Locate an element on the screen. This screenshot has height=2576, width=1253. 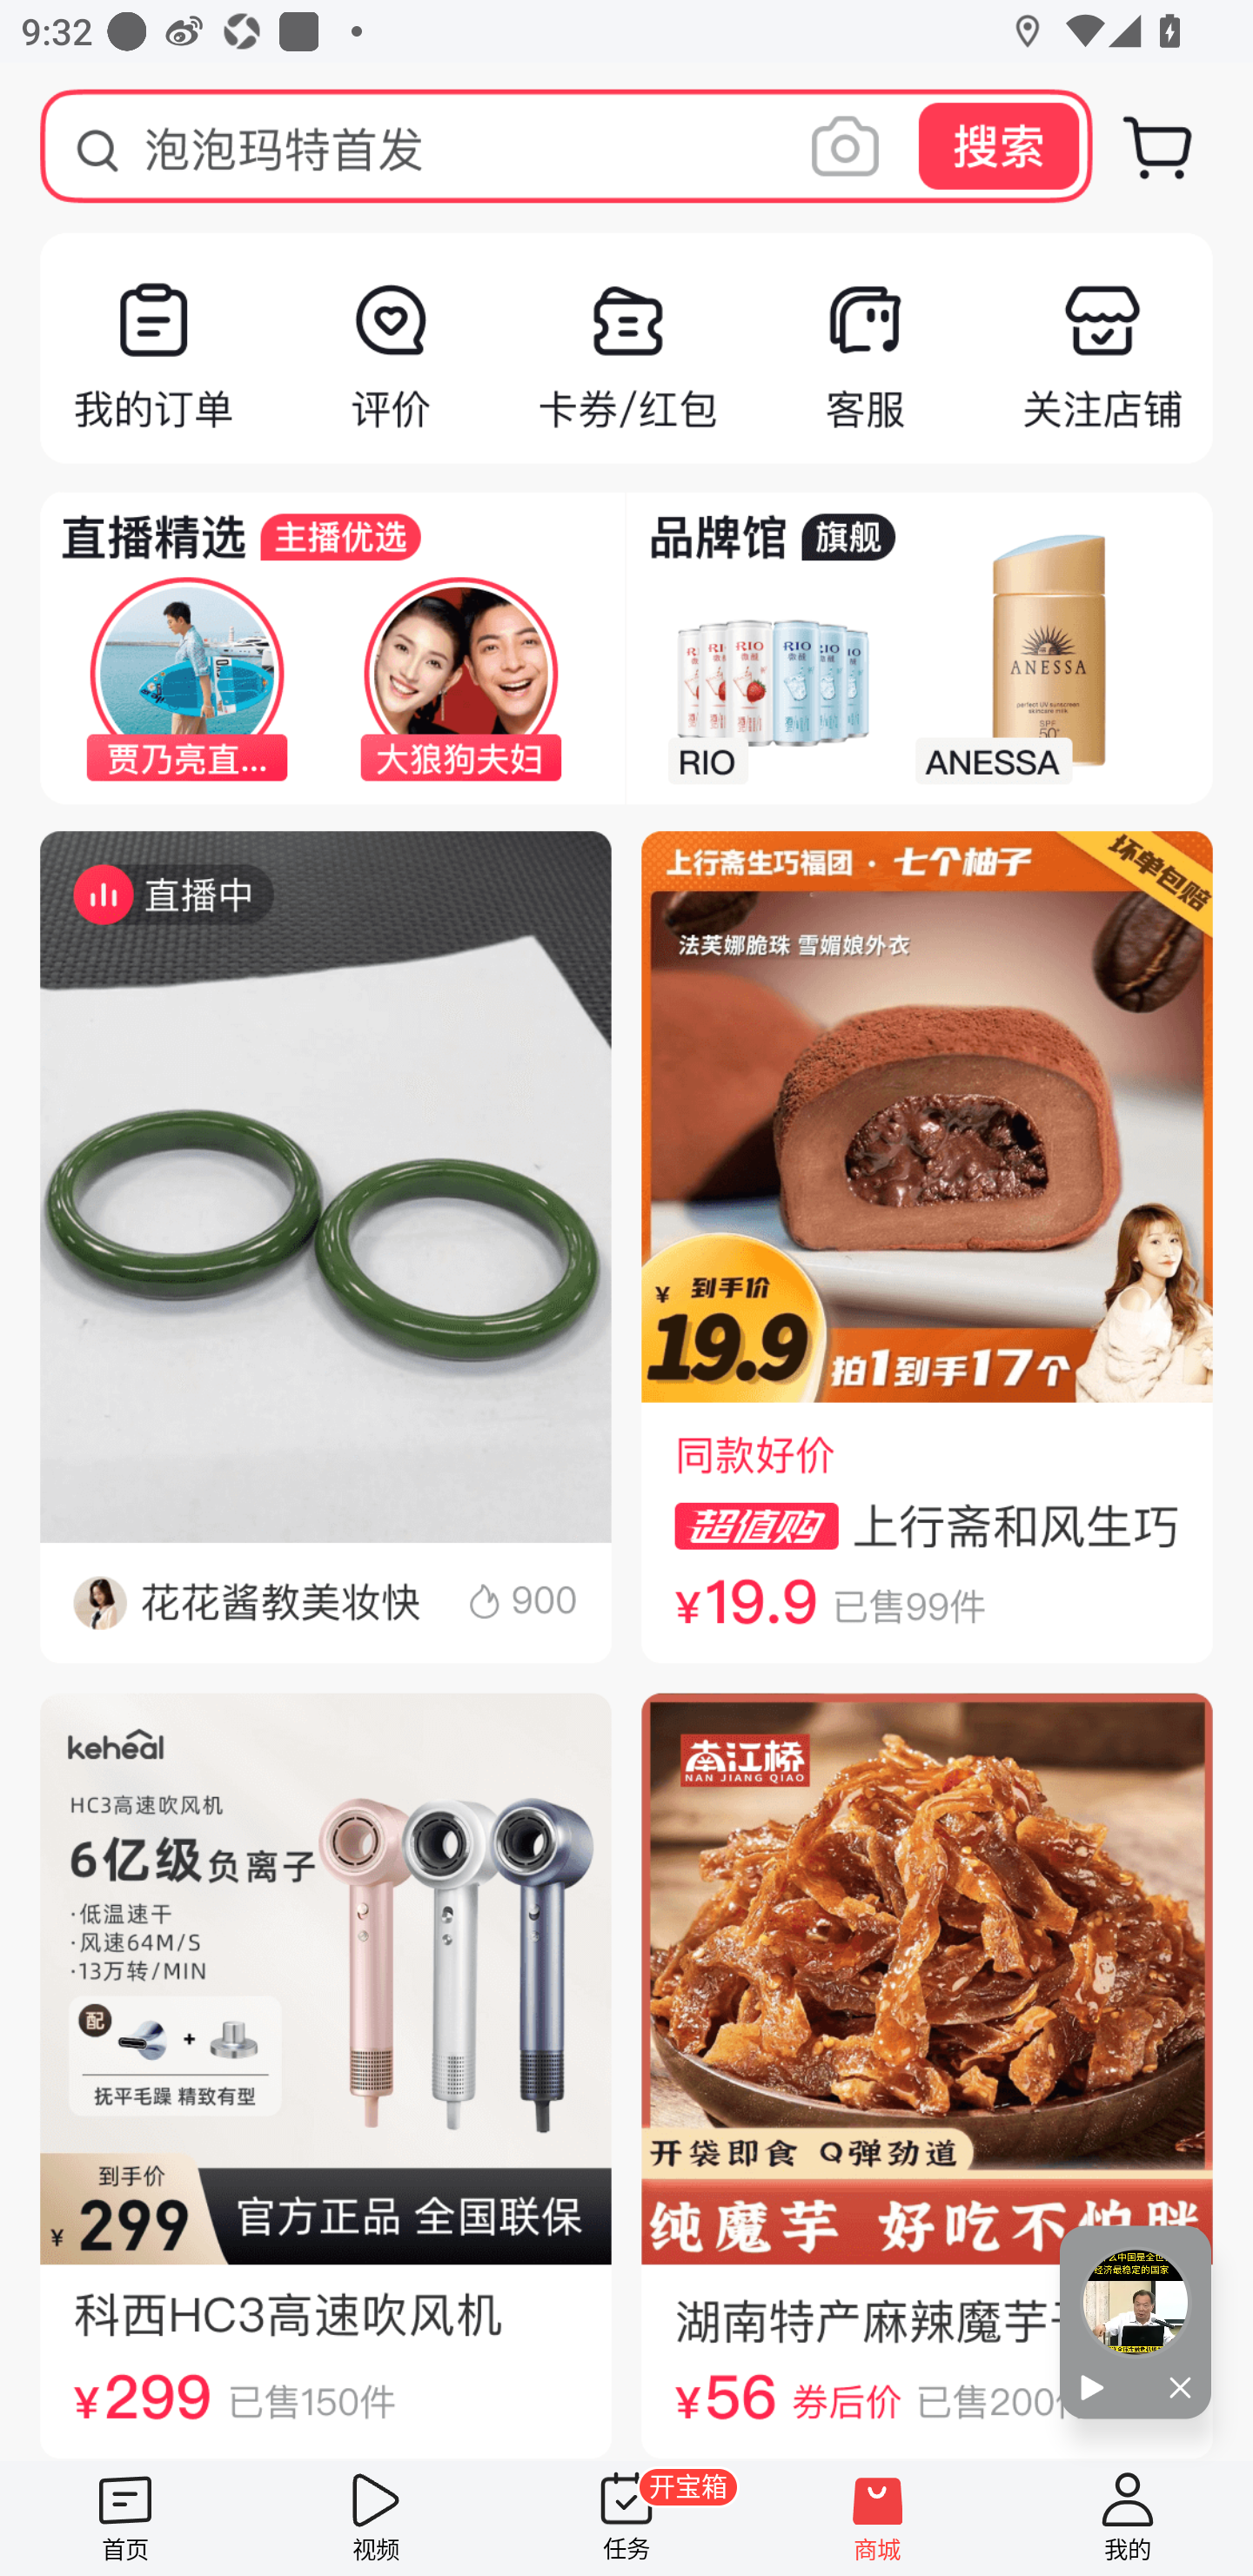
任务 开宝箱 is located at coordinates (626, 2518).